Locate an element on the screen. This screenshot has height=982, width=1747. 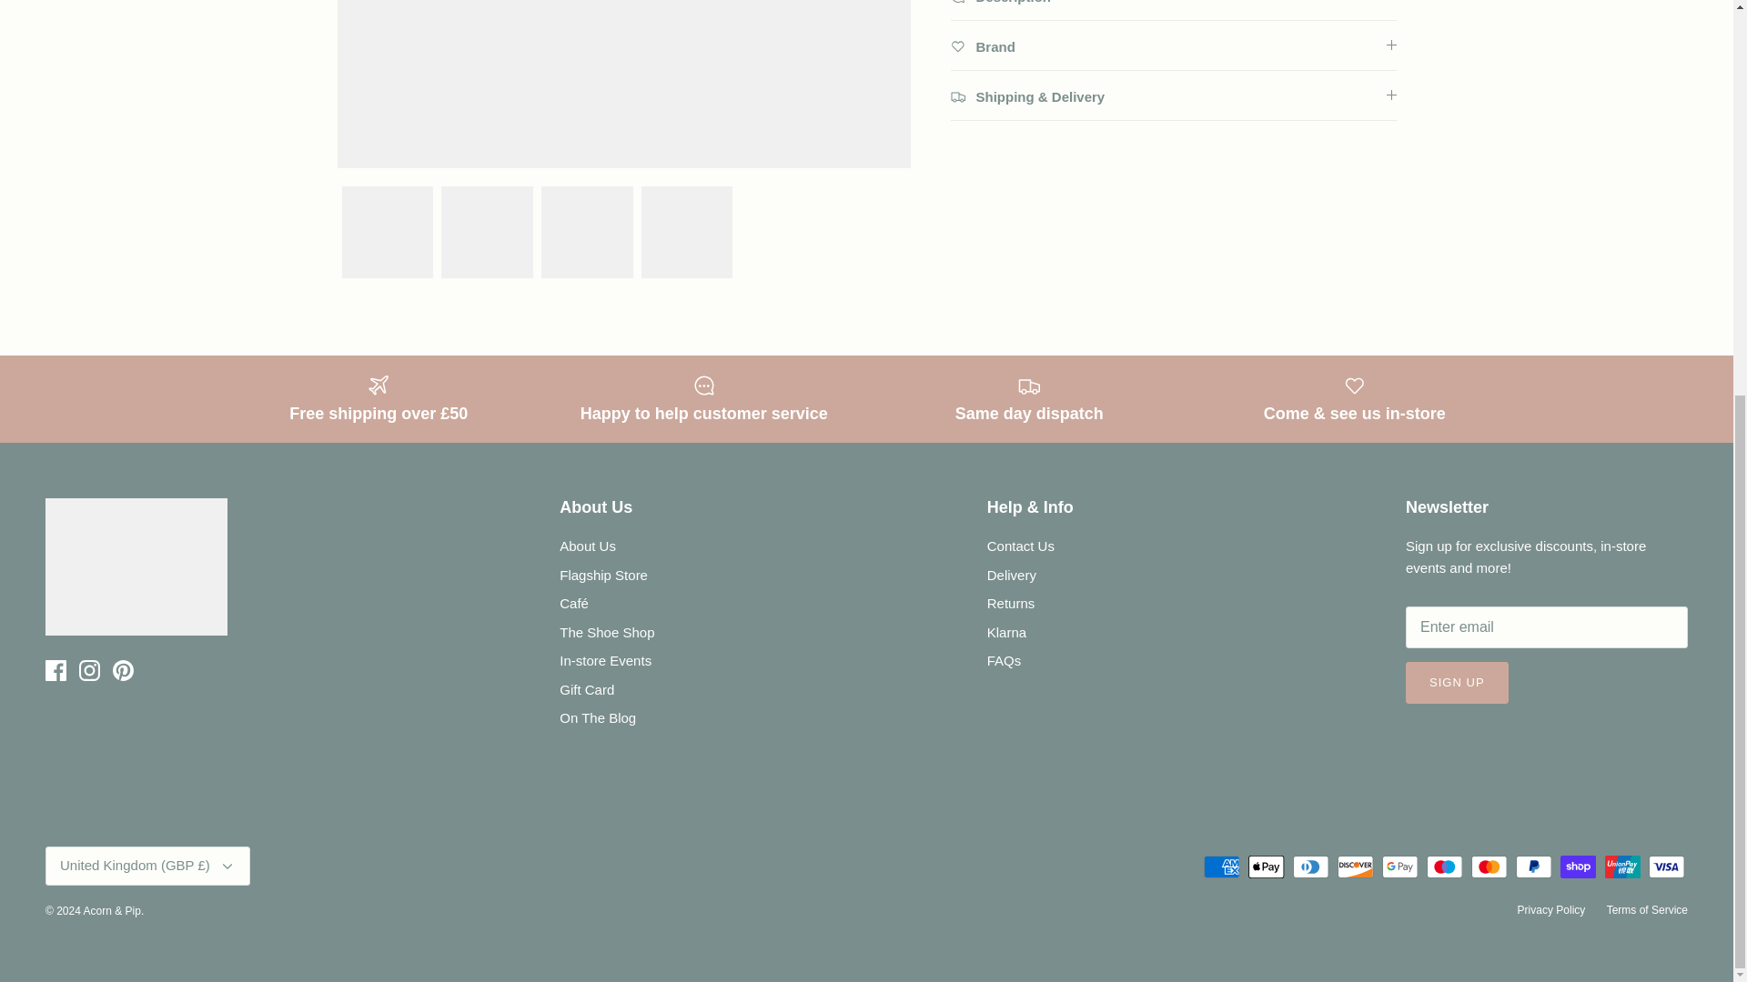
American Express is located at coordinates (1221, 866).